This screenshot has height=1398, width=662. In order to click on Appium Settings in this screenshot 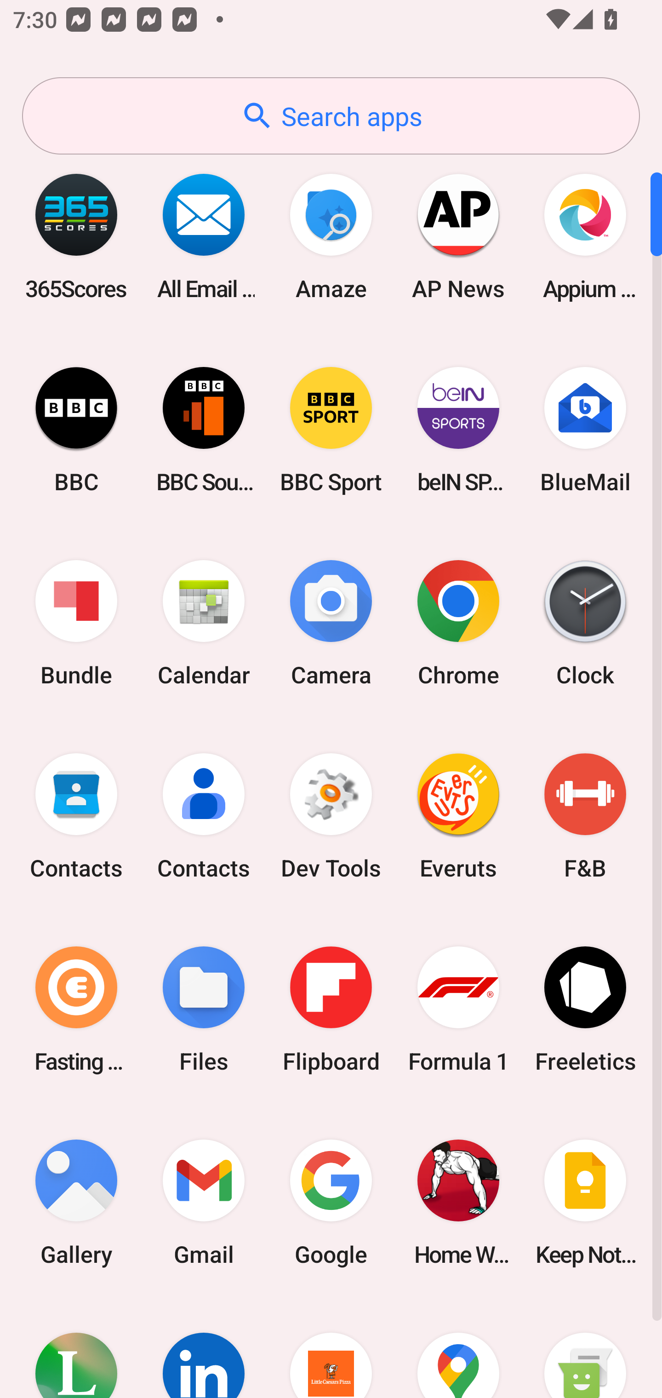, I will do `click(585, 236)`.